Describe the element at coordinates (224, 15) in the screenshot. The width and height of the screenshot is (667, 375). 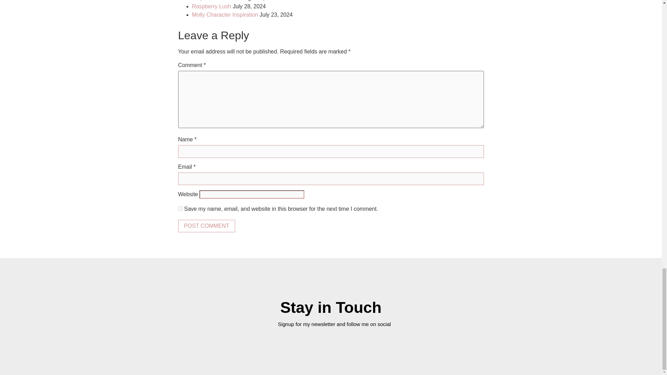
I see `Molly Character Inspiration` at that location.